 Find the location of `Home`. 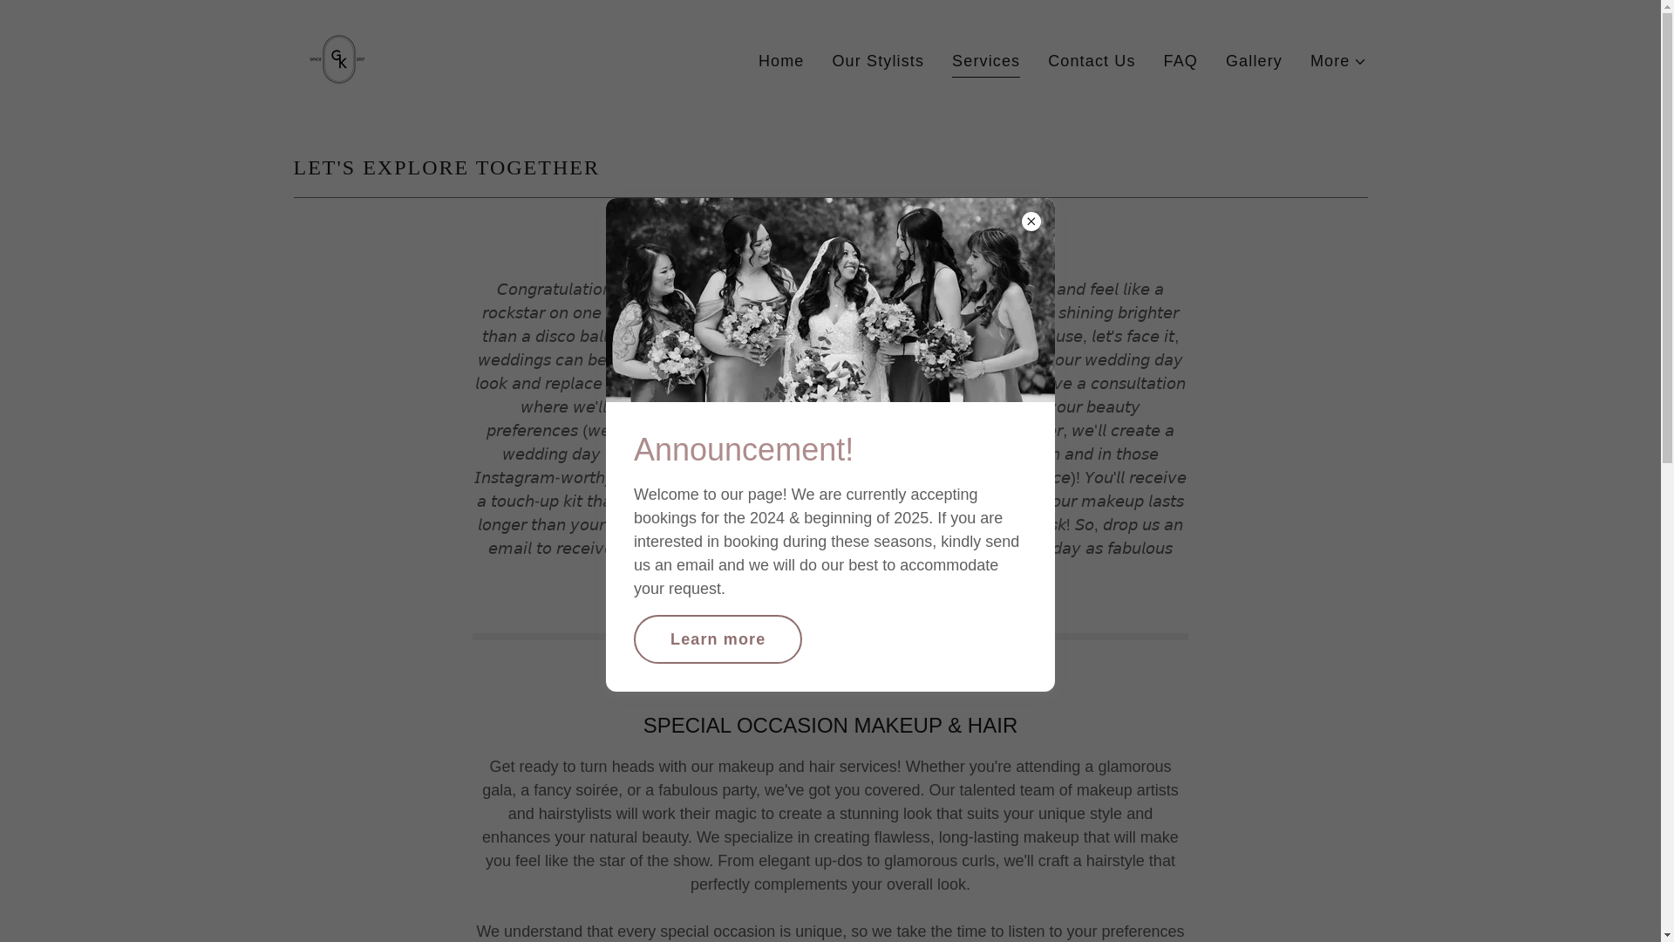

Home is located at coordinates (781, 61).